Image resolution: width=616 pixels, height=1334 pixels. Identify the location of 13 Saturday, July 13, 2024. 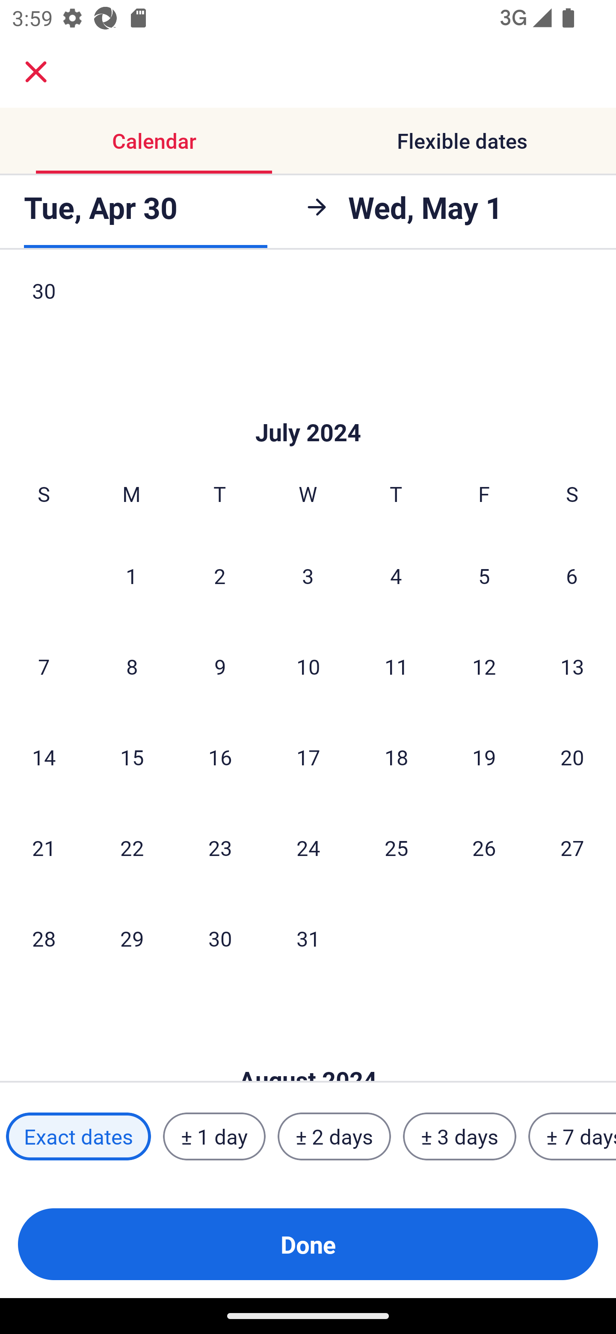
(572, 666).